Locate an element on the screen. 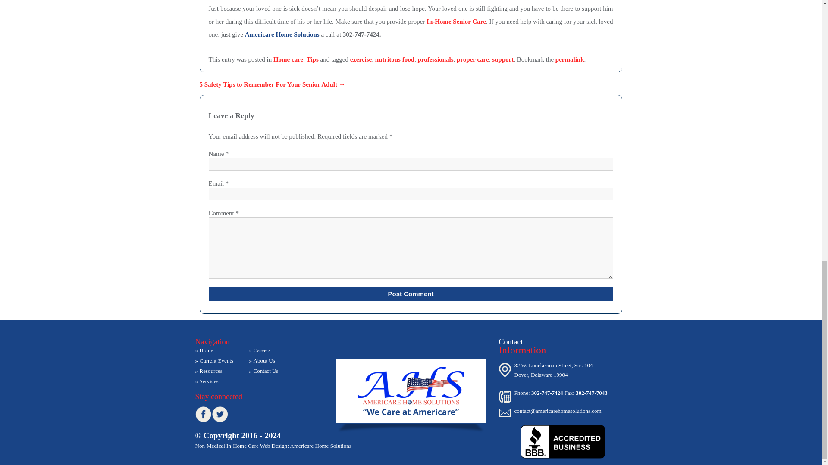  Permalink to 5 Coping Tips When Your Loved One Is Sick is located at coordinates (570, 59).